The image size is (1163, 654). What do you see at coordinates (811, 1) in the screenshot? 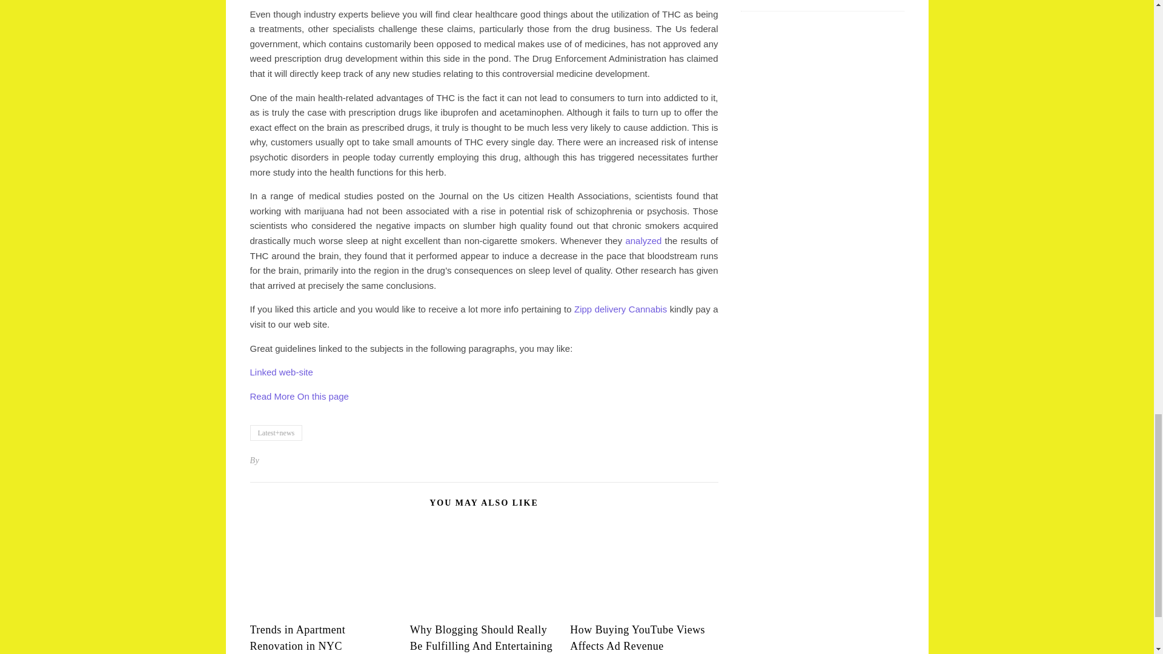
I see `Empowering Trust: The Impact of Toto Verification` at bounding box center [811, 1].